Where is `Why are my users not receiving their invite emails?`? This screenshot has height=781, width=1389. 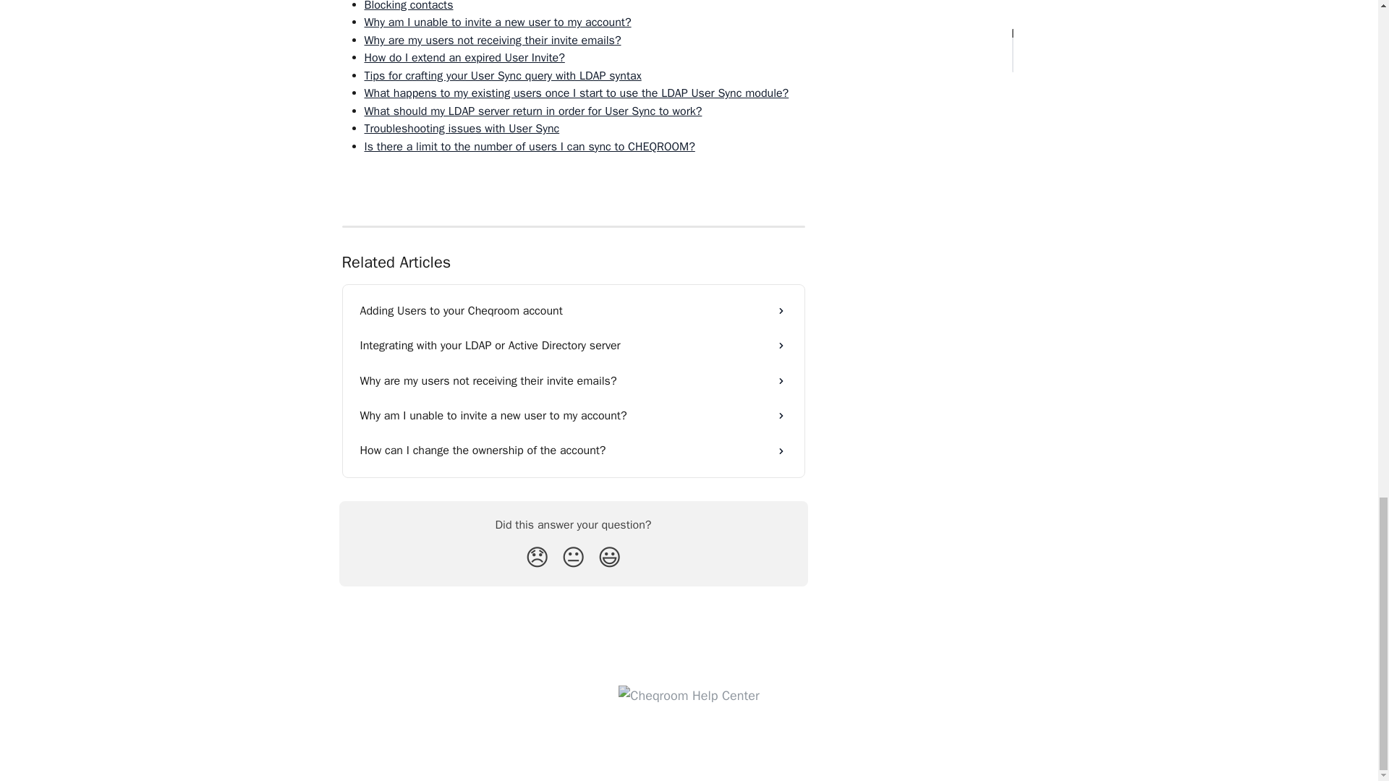
Why are my users not receiving their invite emails? is located at coordinates (573, 380).